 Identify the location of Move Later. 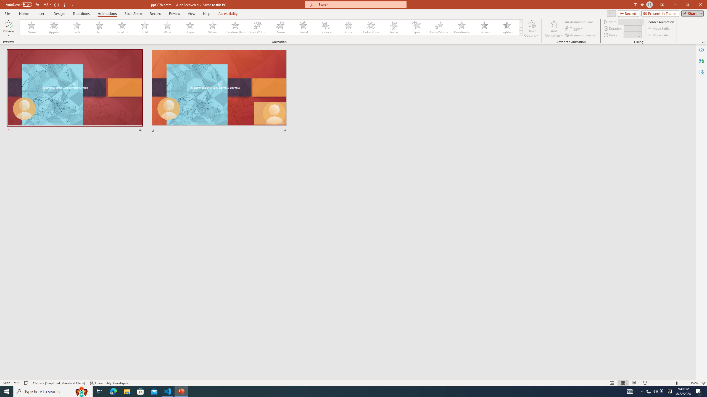
(658, 35).